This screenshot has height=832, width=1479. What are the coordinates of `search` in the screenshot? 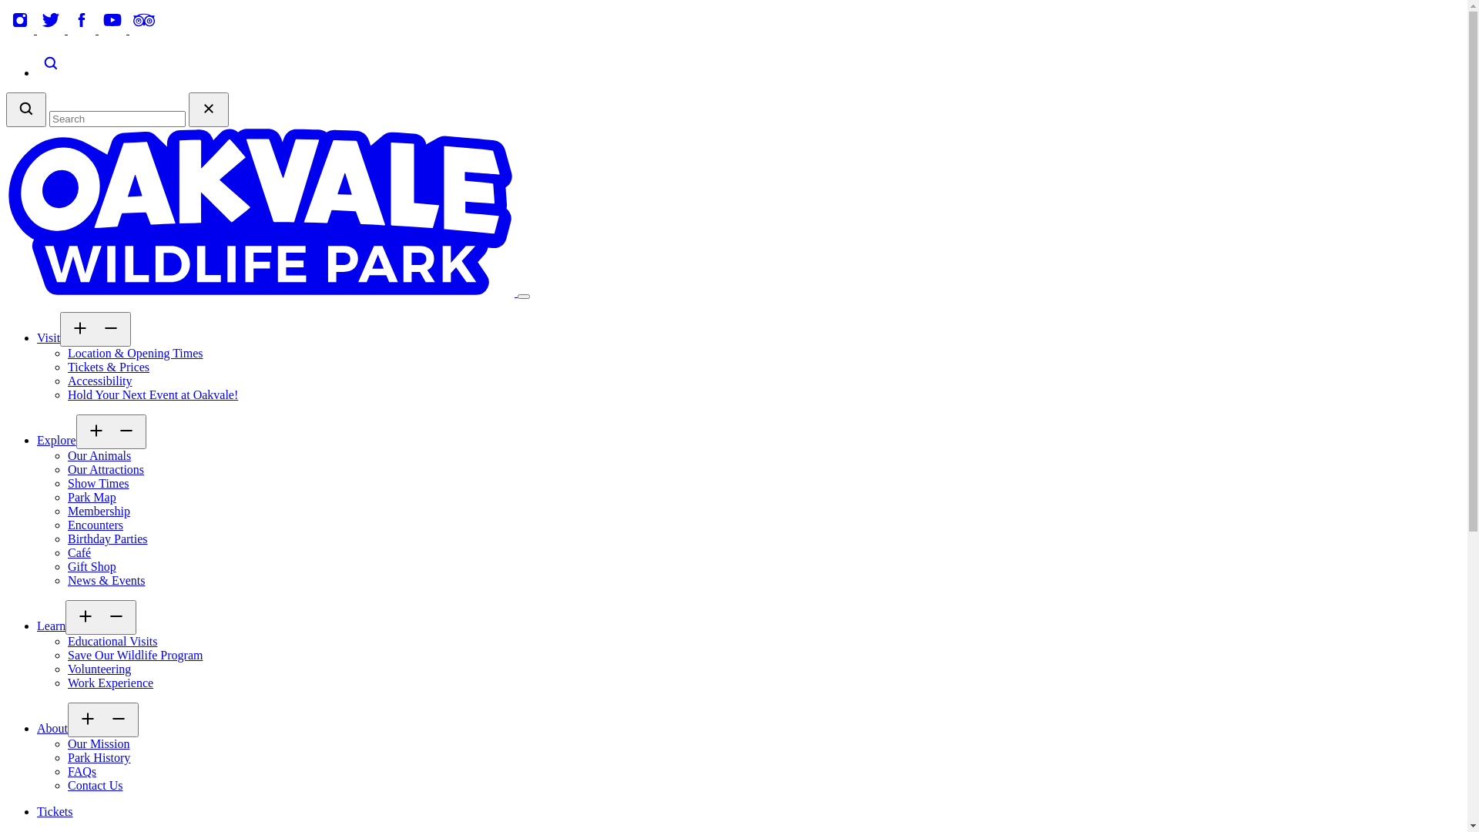 It's located at (51, 72).